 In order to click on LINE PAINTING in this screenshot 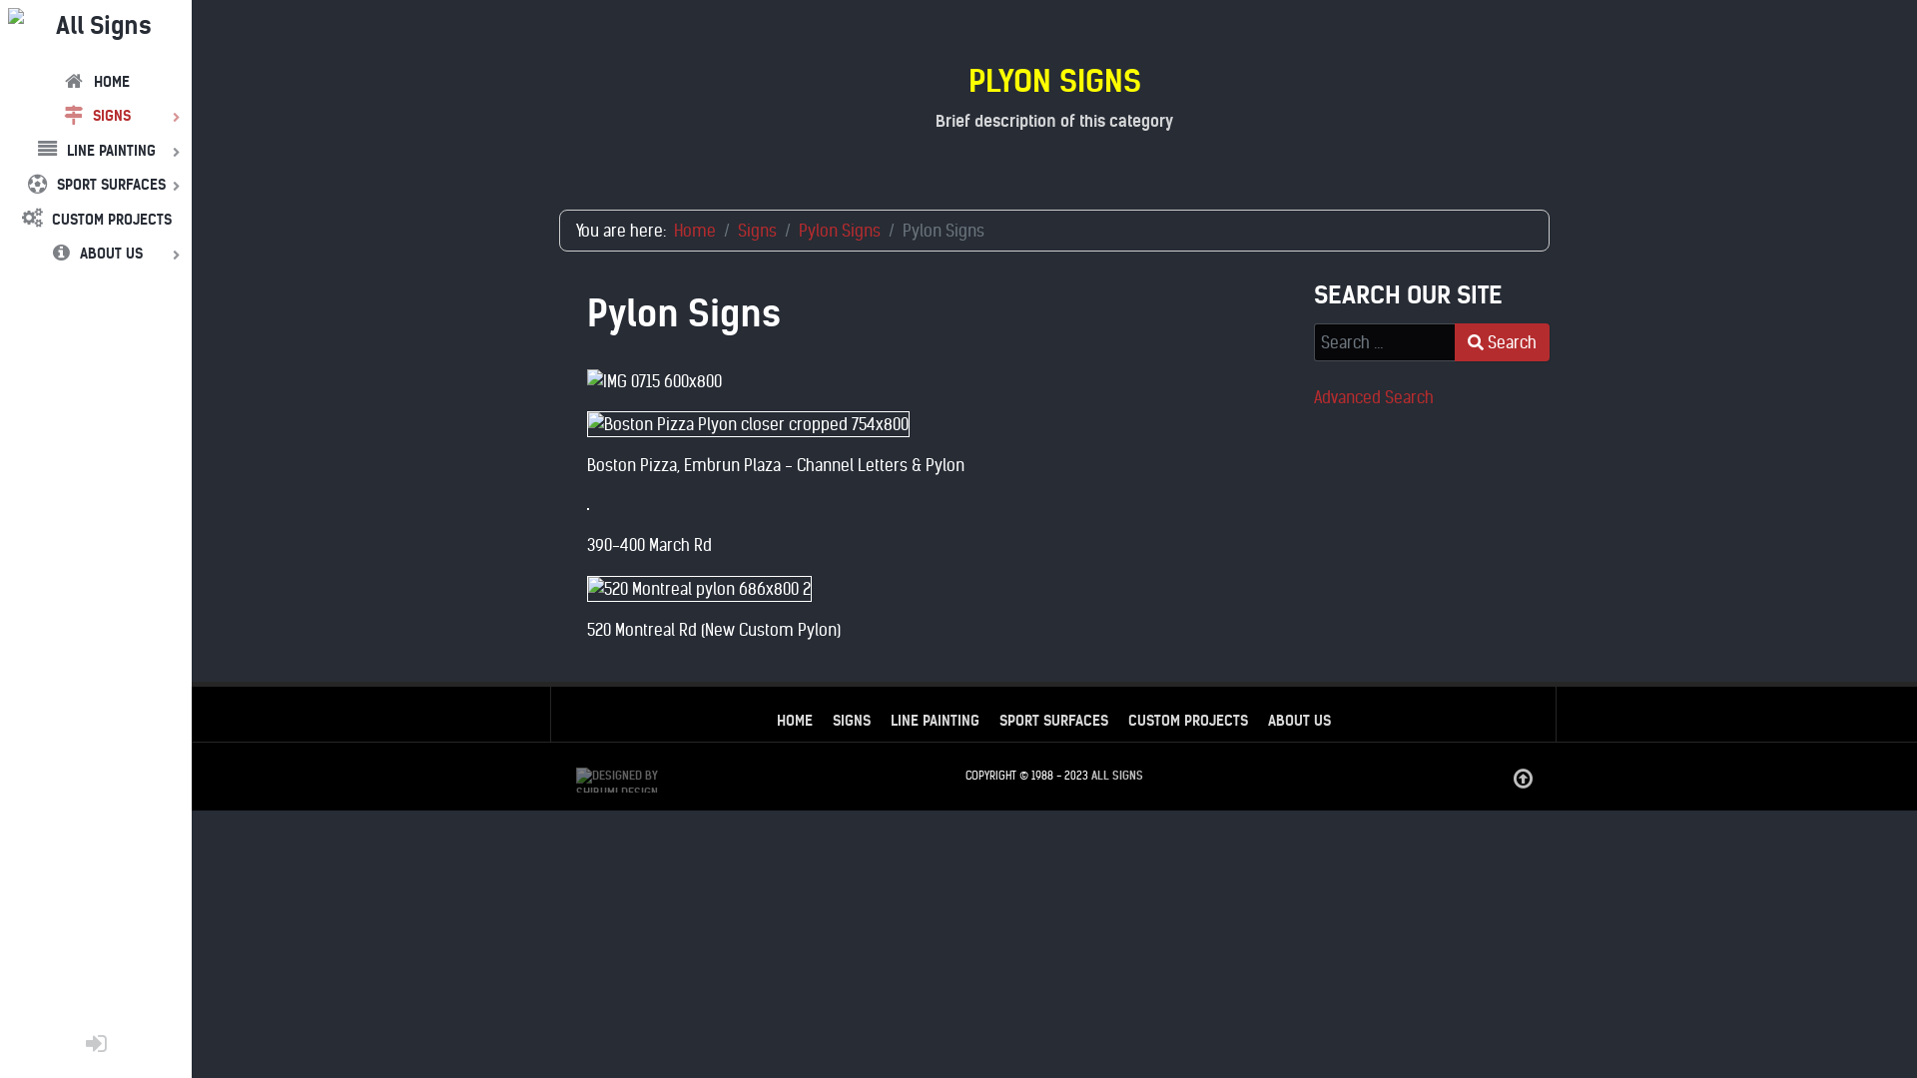, I will do `click(96, 150)`.